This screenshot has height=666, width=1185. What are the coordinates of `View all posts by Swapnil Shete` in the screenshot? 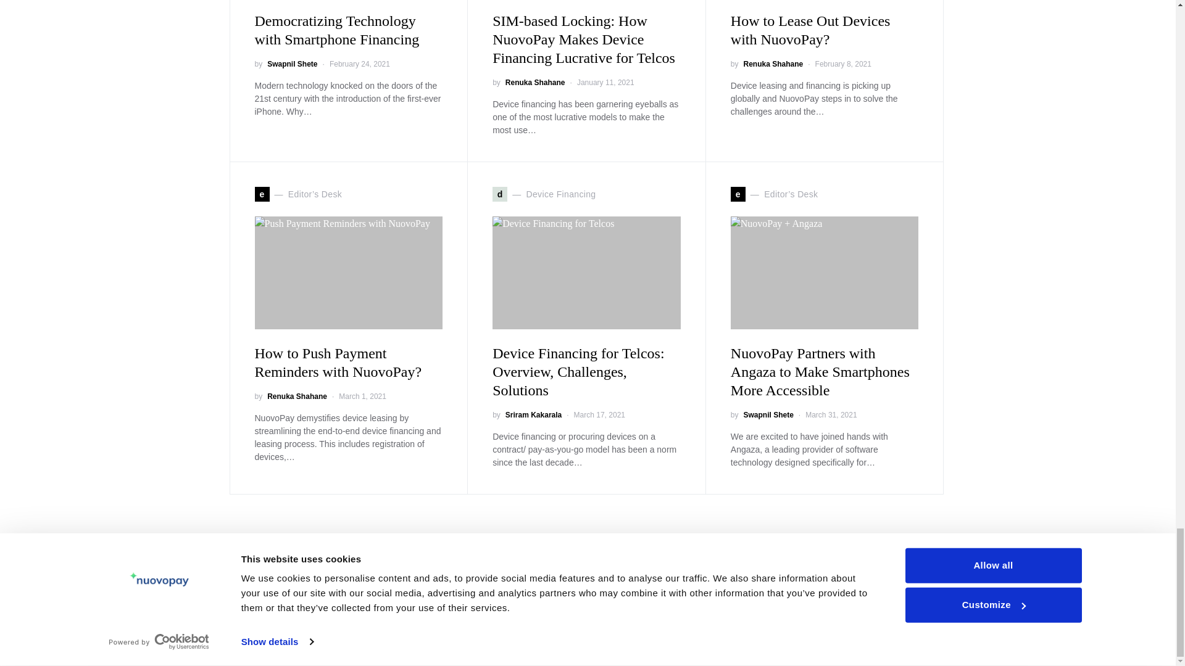 It's located at (293, 64).